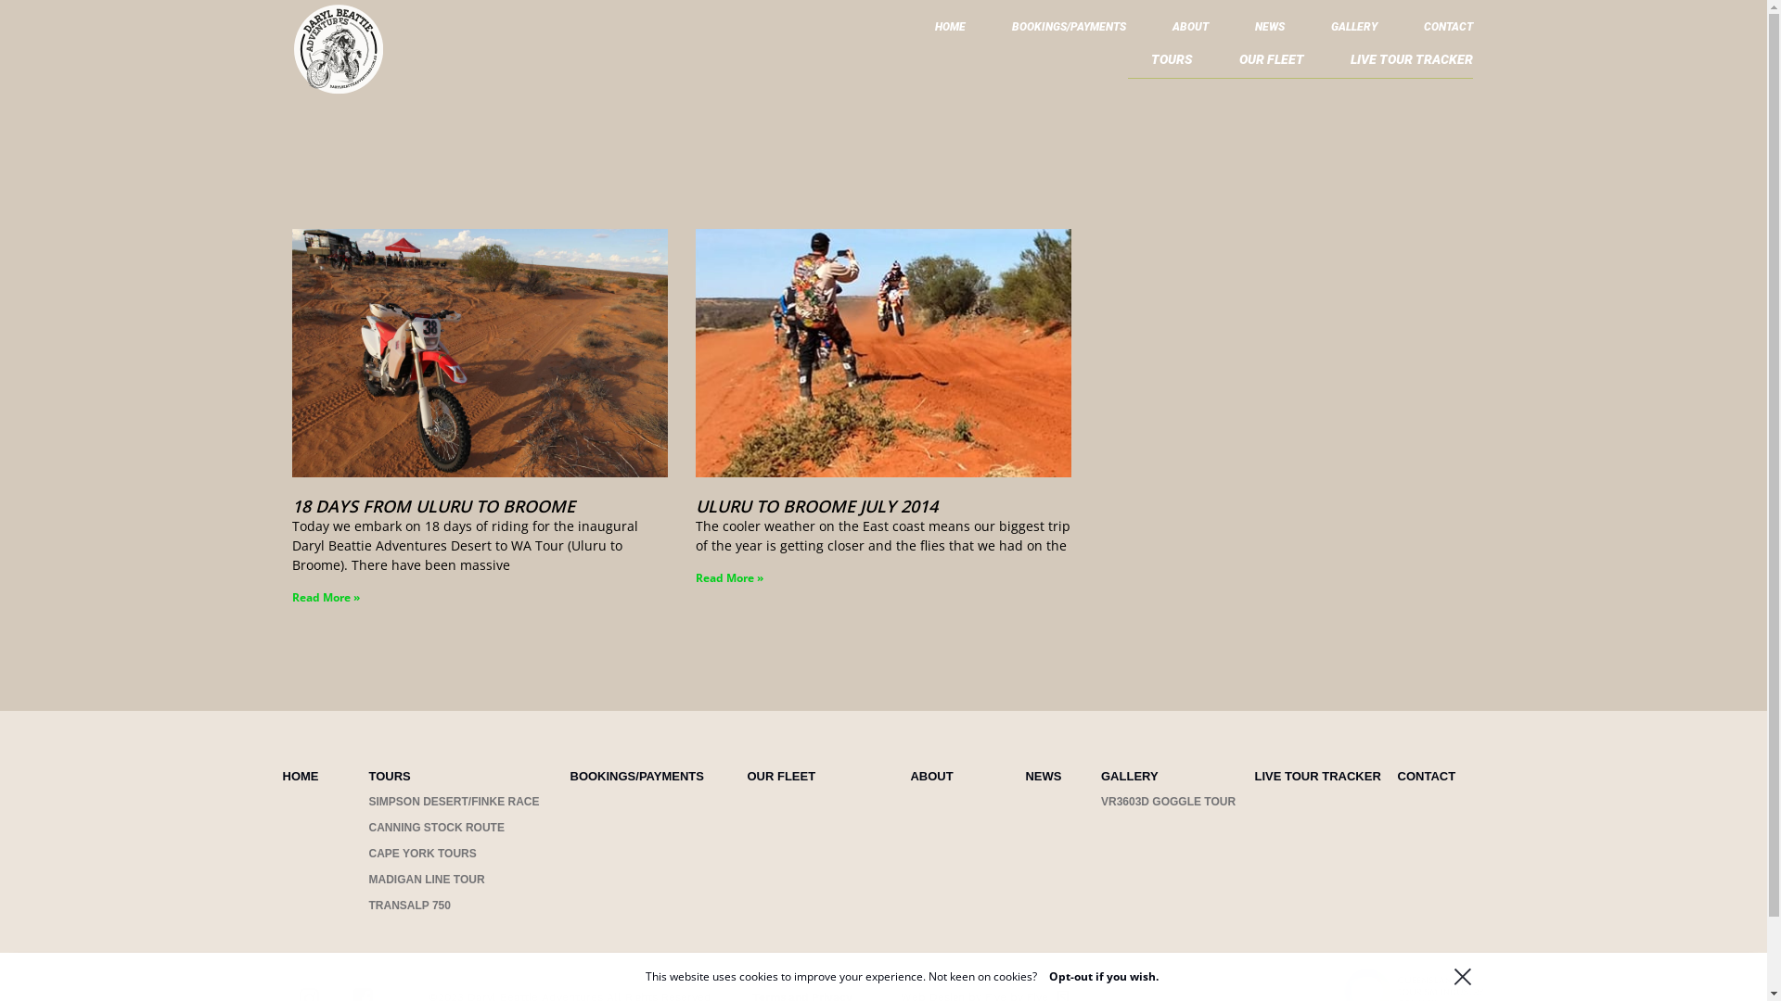  What do you see at coordinates (950, 32) in the screenshot?
I see `HOME` at bounding box center [950, 32].